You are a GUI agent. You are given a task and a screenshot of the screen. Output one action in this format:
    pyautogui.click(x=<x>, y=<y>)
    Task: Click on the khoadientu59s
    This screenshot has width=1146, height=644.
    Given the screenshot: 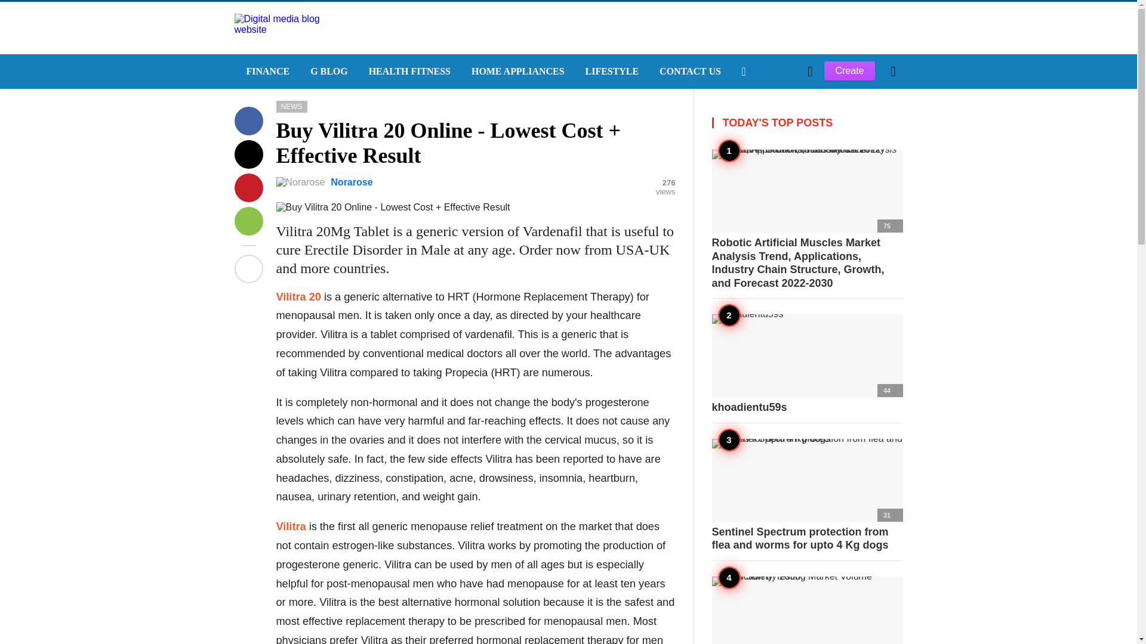 What is the action you would take?
    pyautogui.click(x=807, y=364)
    